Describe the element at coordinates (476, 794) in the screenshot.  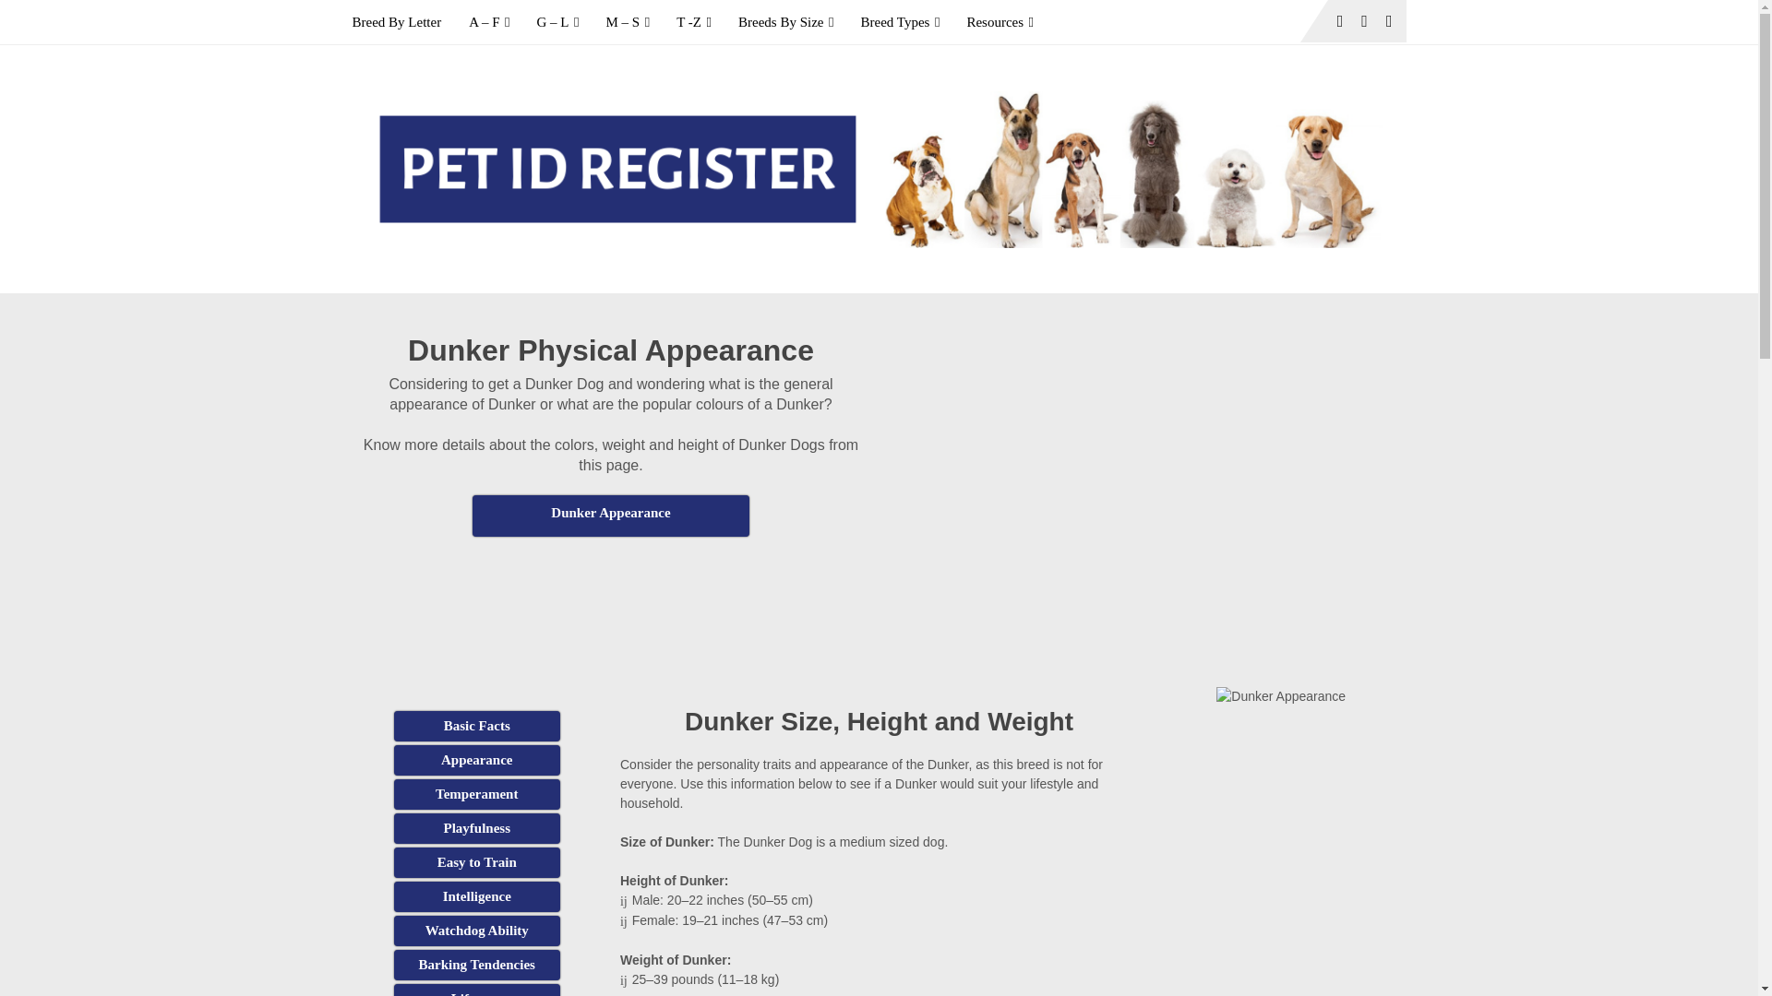
I see `What are the temperaments of Dunker Dogs?` at that location.